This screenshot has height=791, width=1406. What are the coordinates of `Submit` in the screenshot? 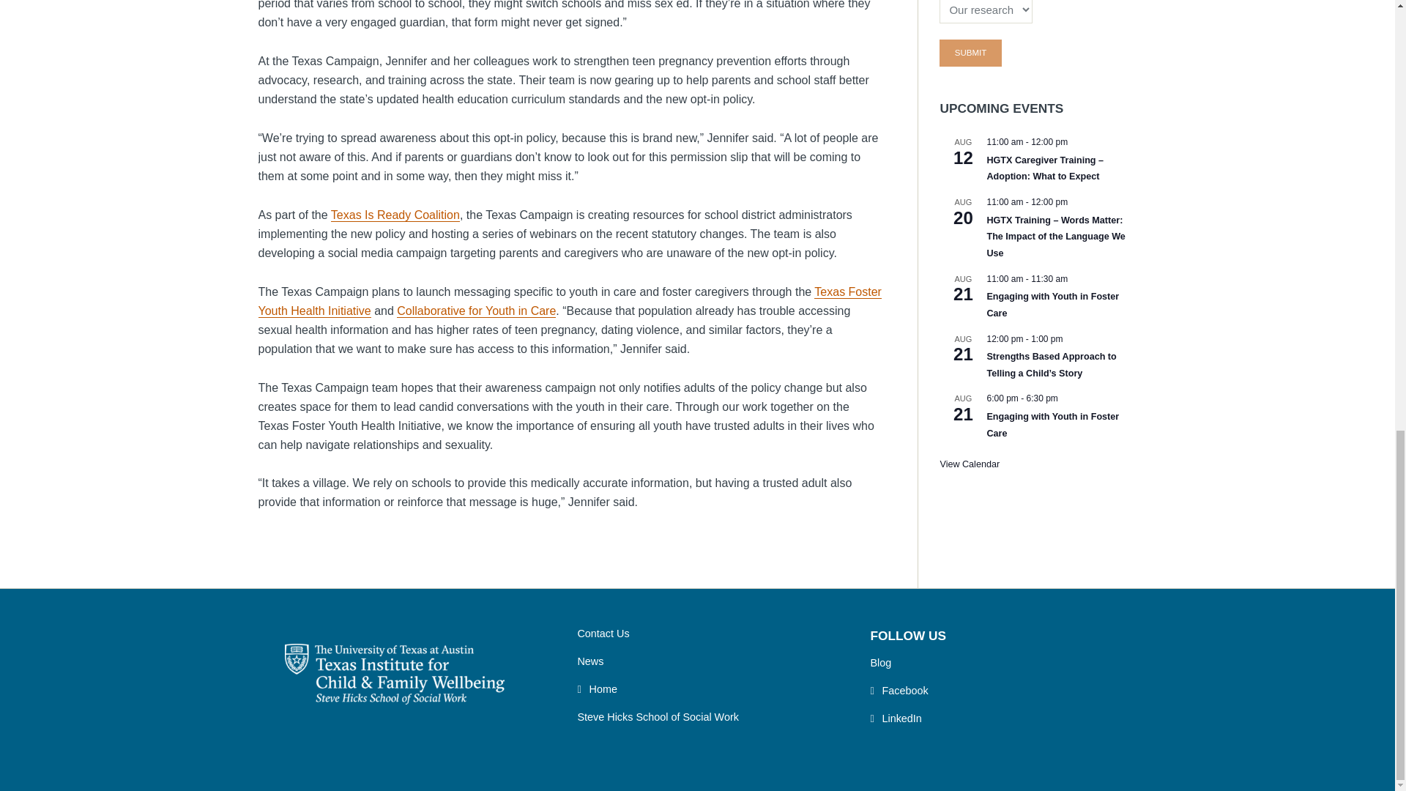 It's located at (970, 53).